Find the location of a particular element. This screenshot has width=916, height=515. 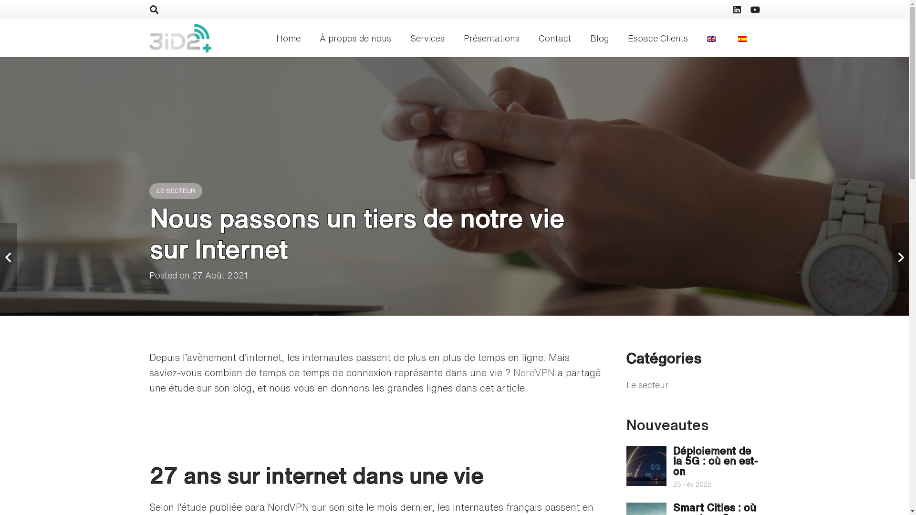

Le secteur is located at coordinates (647, 385).